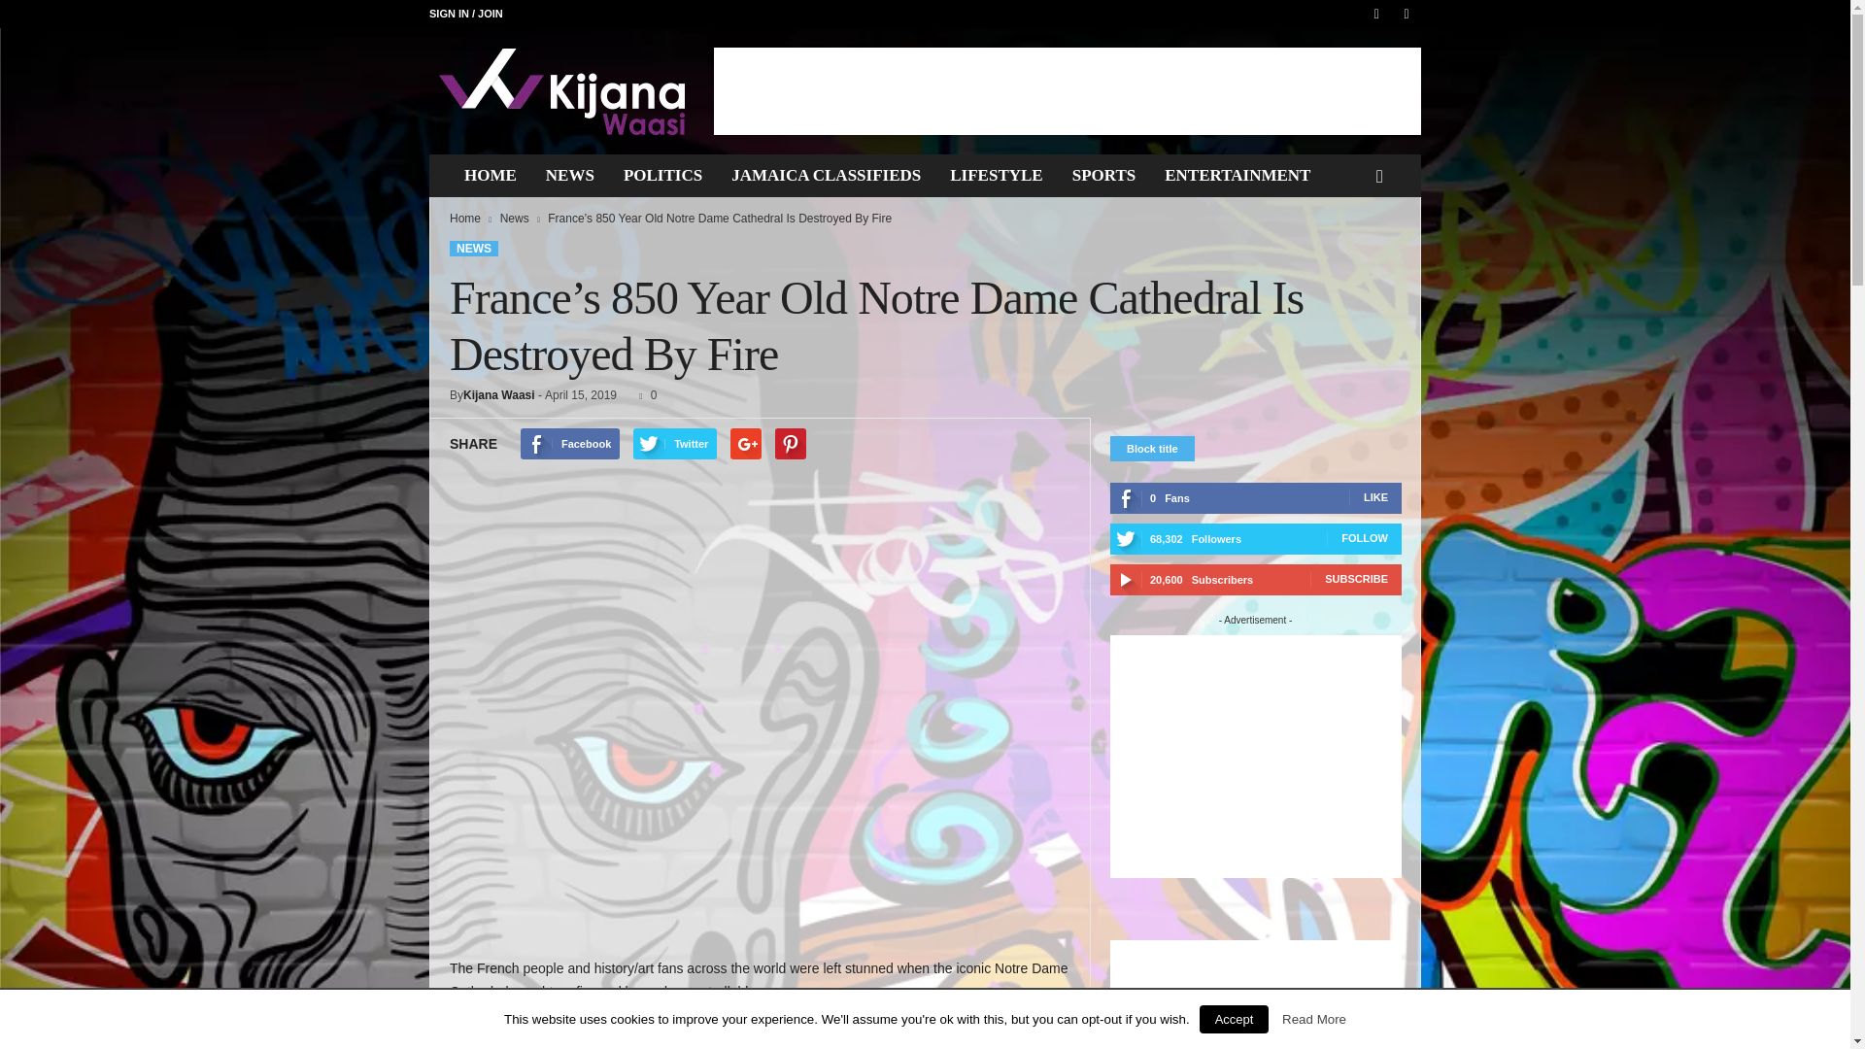  Describe the element at coordinates (662, 175) in the screenshot. I see `POLITICS` at that location.